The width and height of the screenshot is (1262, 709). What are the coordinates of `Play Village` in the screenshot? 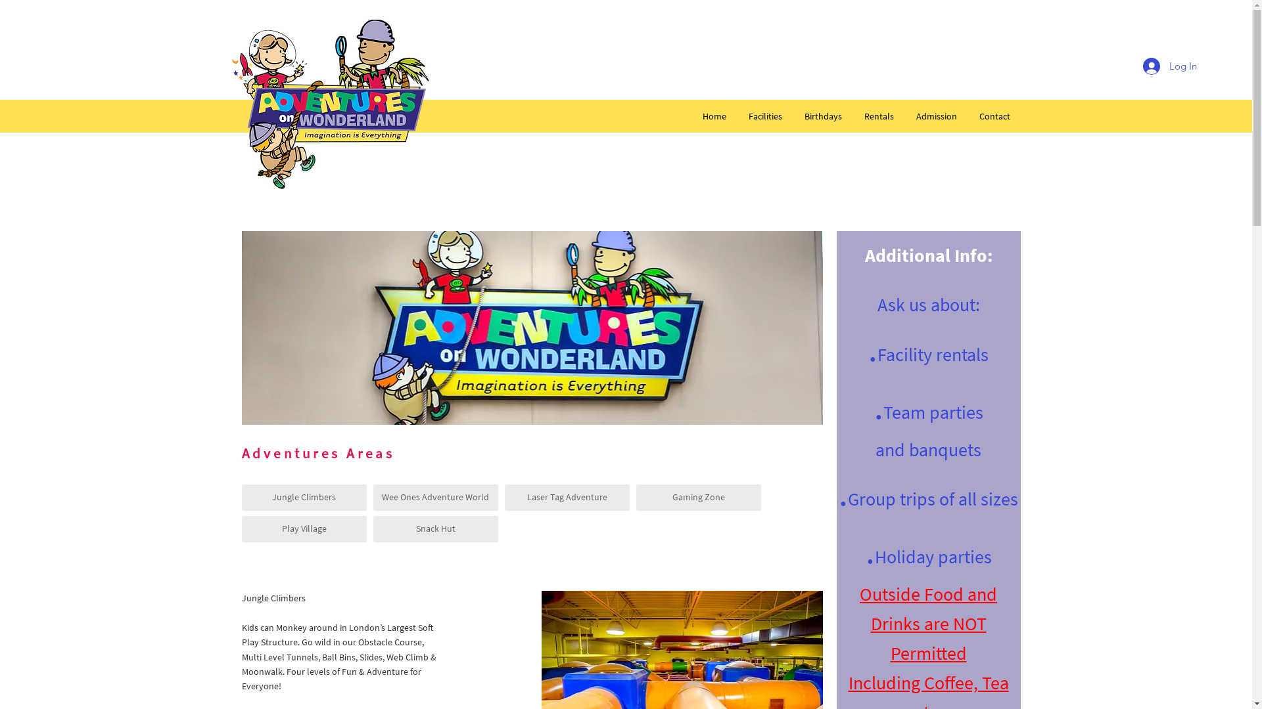 It's located at (304, 529).